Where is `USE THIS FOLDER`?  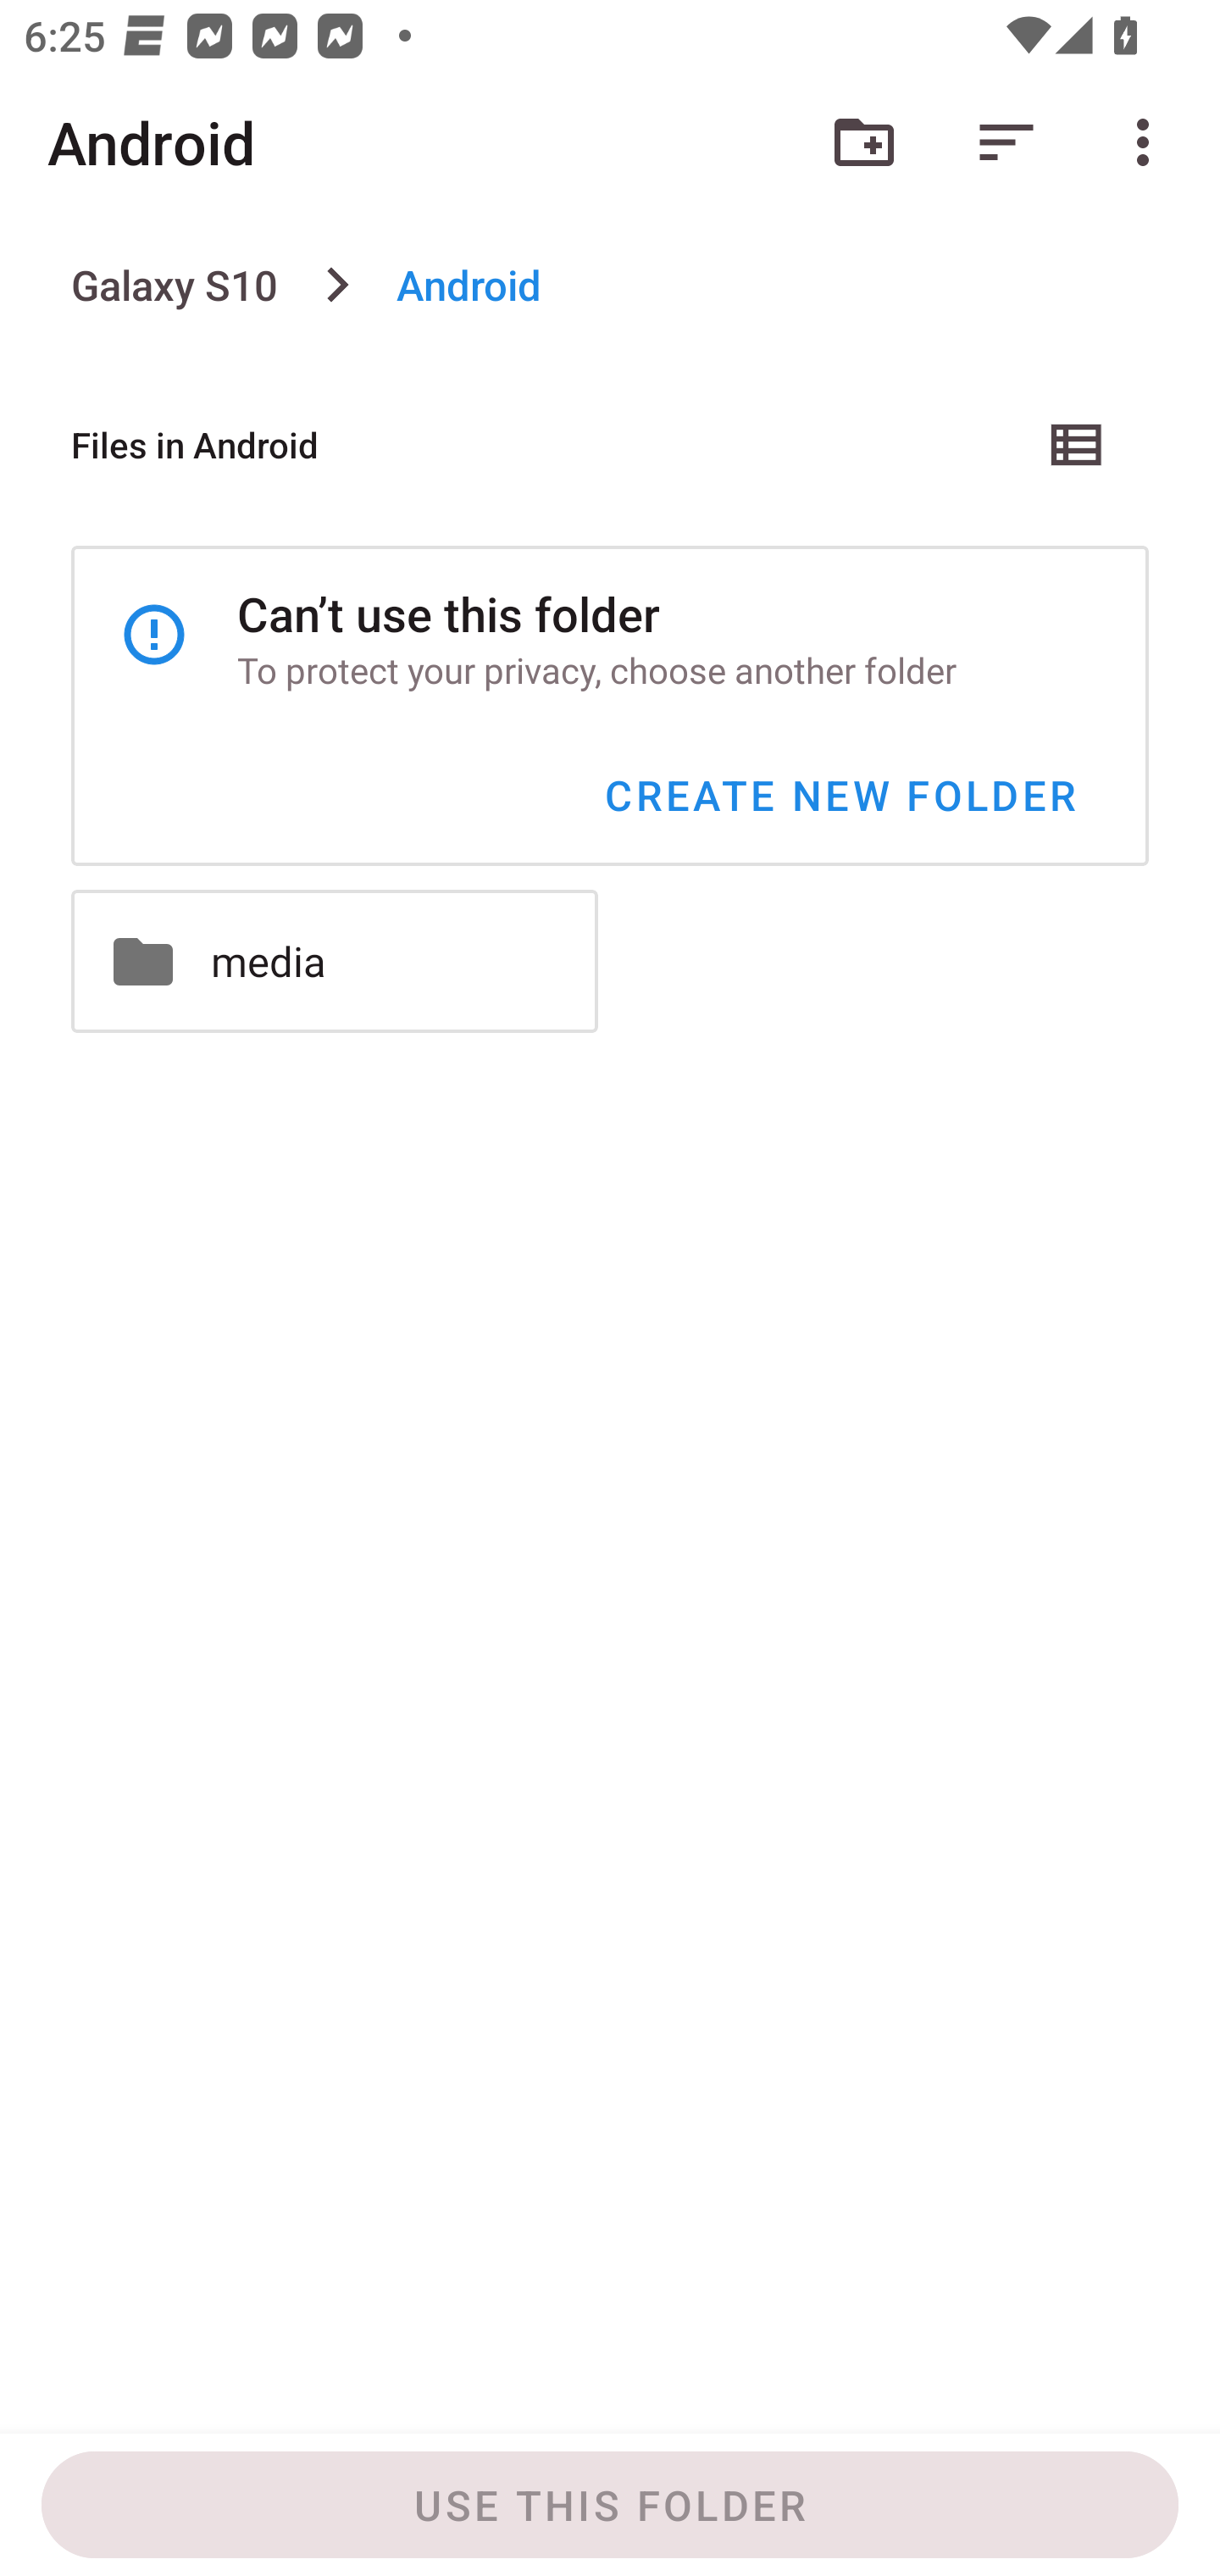 USE THIS FOLDER is located at coordinates (610, 2505).